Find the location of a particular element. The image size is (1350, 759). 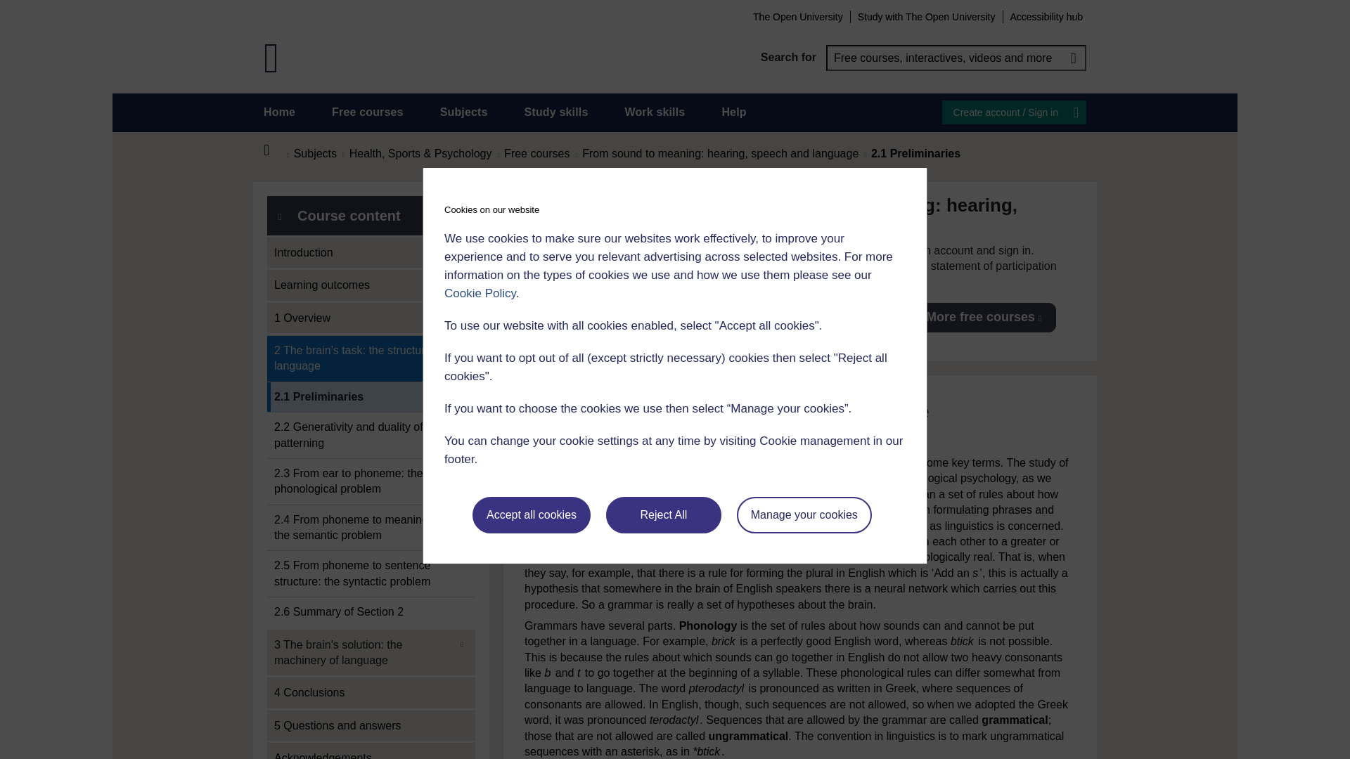

Search is located at coordinates (1073, 58).